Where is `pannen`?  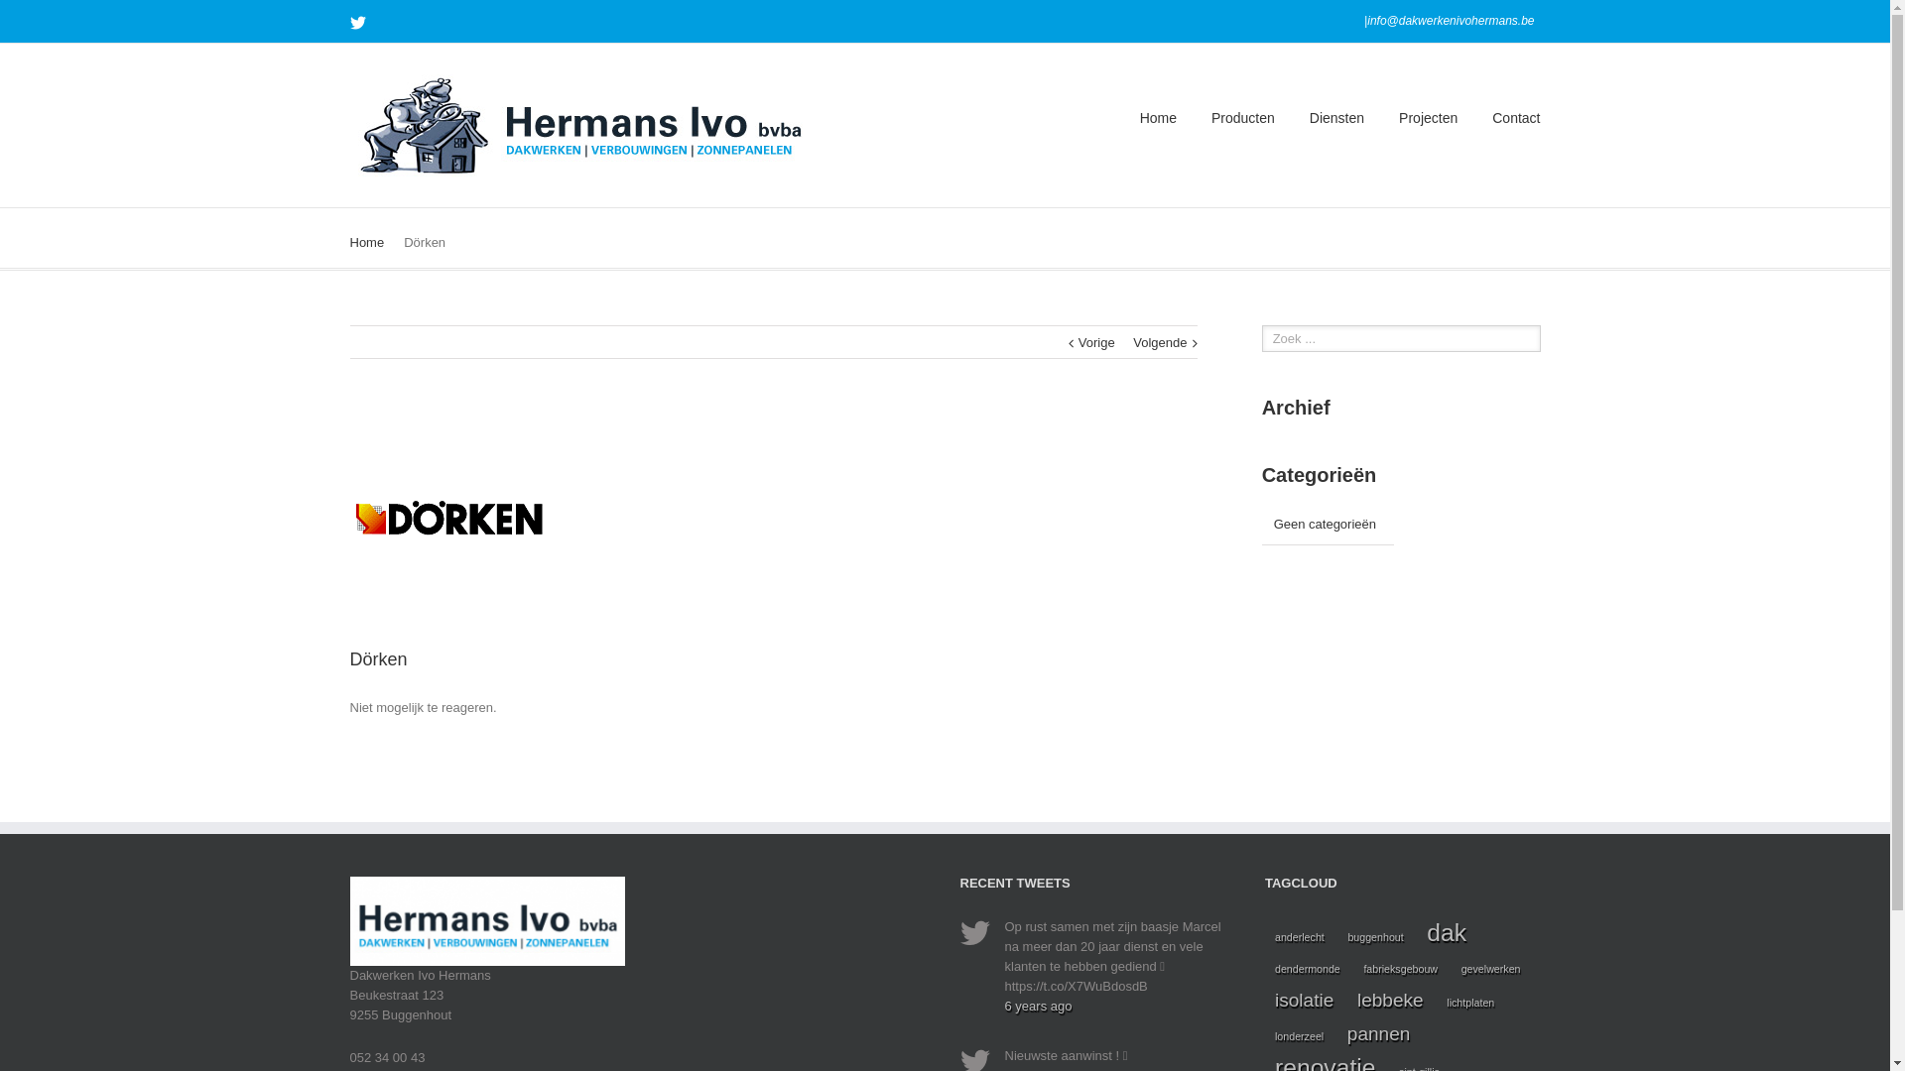 pannen is located at coordinates (1379, 1034).